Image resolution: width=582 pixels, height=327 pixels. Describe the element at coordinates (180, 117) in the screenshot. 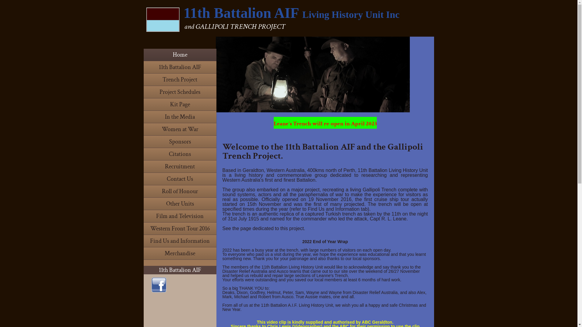

I see `In the Media` at that location.